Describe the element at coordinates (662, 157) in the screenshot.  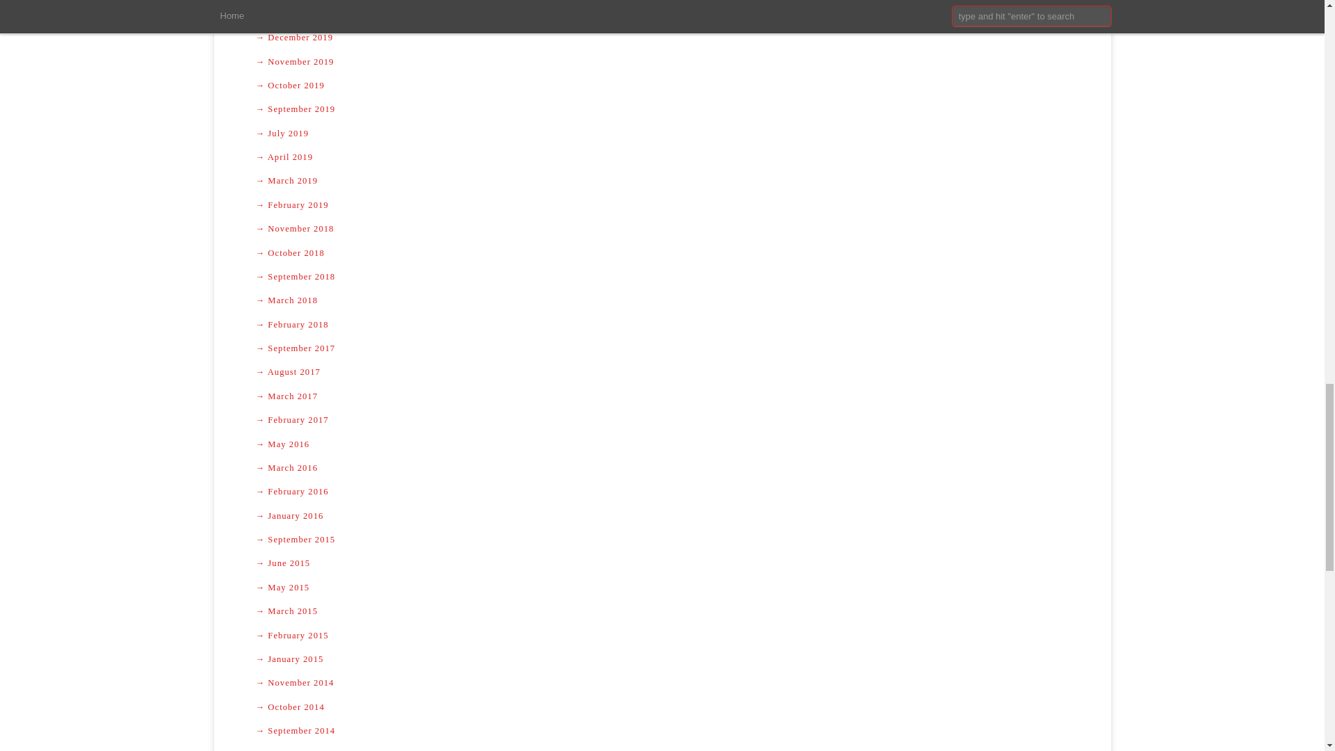
I see `April 2019` at that location.